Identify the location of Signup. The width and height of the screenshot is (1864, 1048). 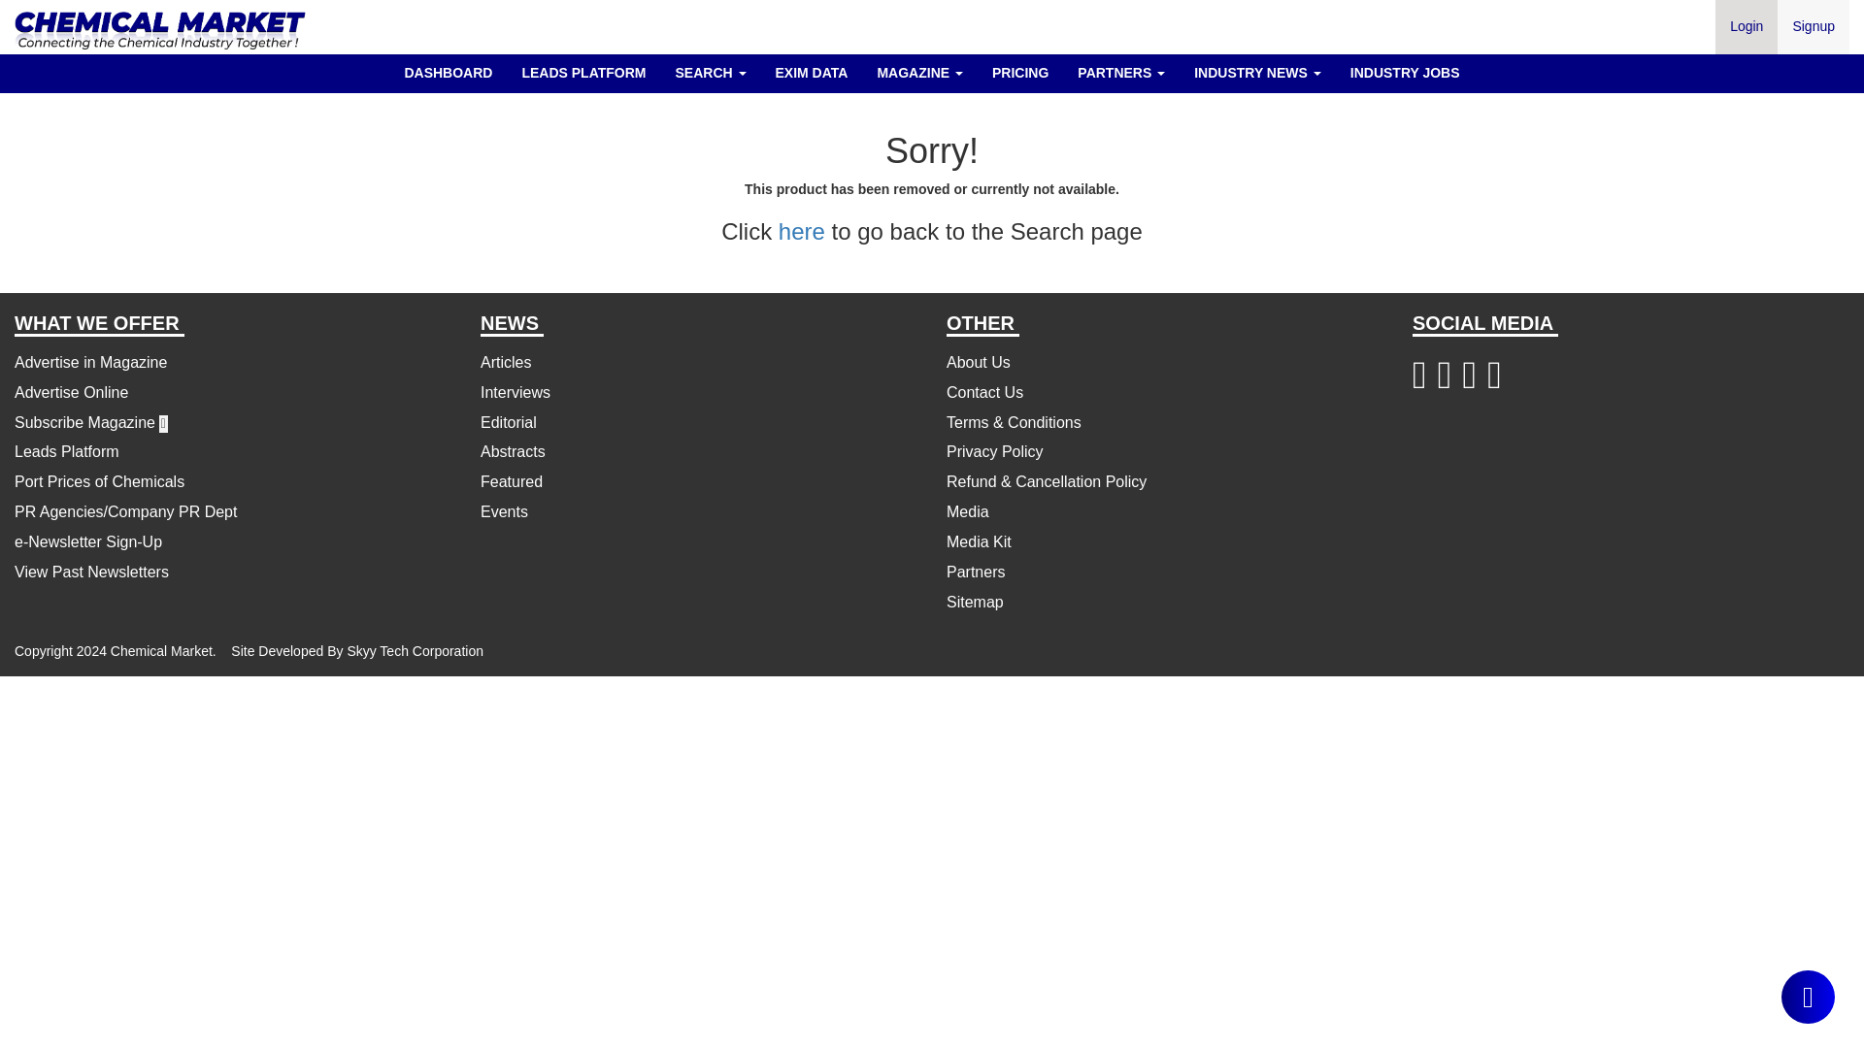
(1814, 27).